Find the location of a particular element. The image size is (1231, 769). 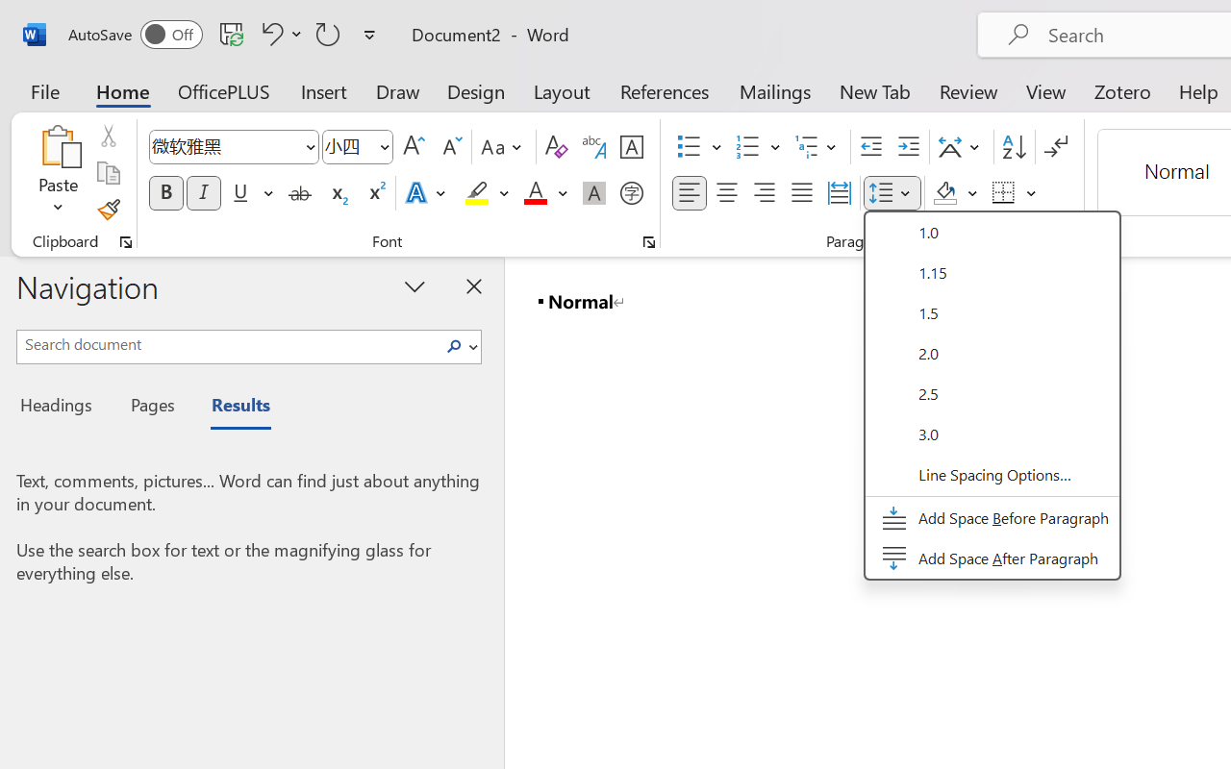

Italic is located at coordinates (204, 193).